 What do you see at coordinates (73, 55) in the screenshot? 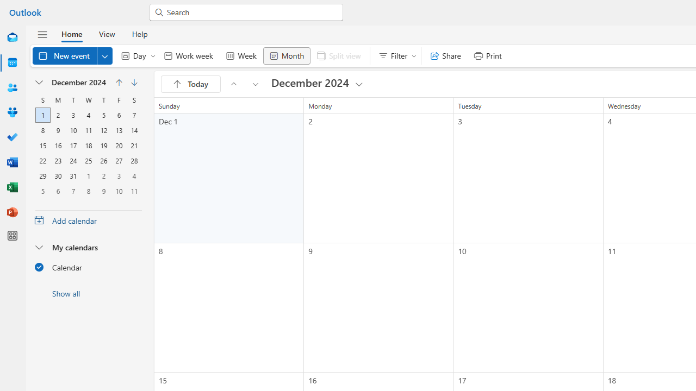
I see `New event` at bounding box center [73, 55].